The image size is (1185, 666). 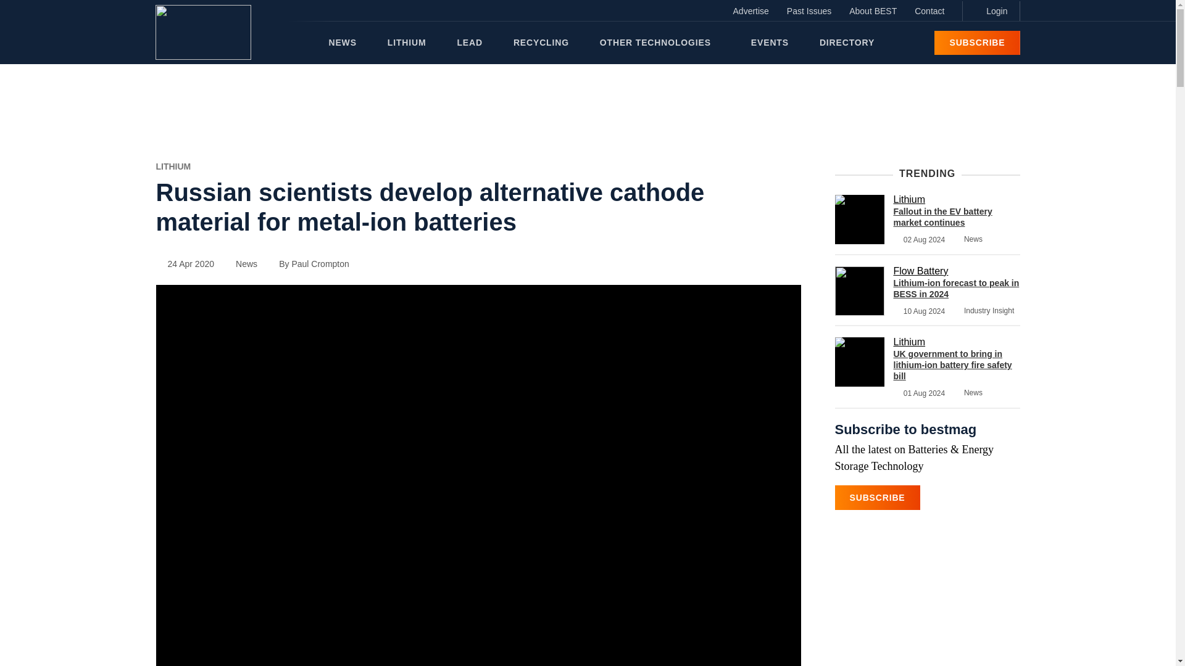 I want to click on EVENTS, so click(x=770, y=42).